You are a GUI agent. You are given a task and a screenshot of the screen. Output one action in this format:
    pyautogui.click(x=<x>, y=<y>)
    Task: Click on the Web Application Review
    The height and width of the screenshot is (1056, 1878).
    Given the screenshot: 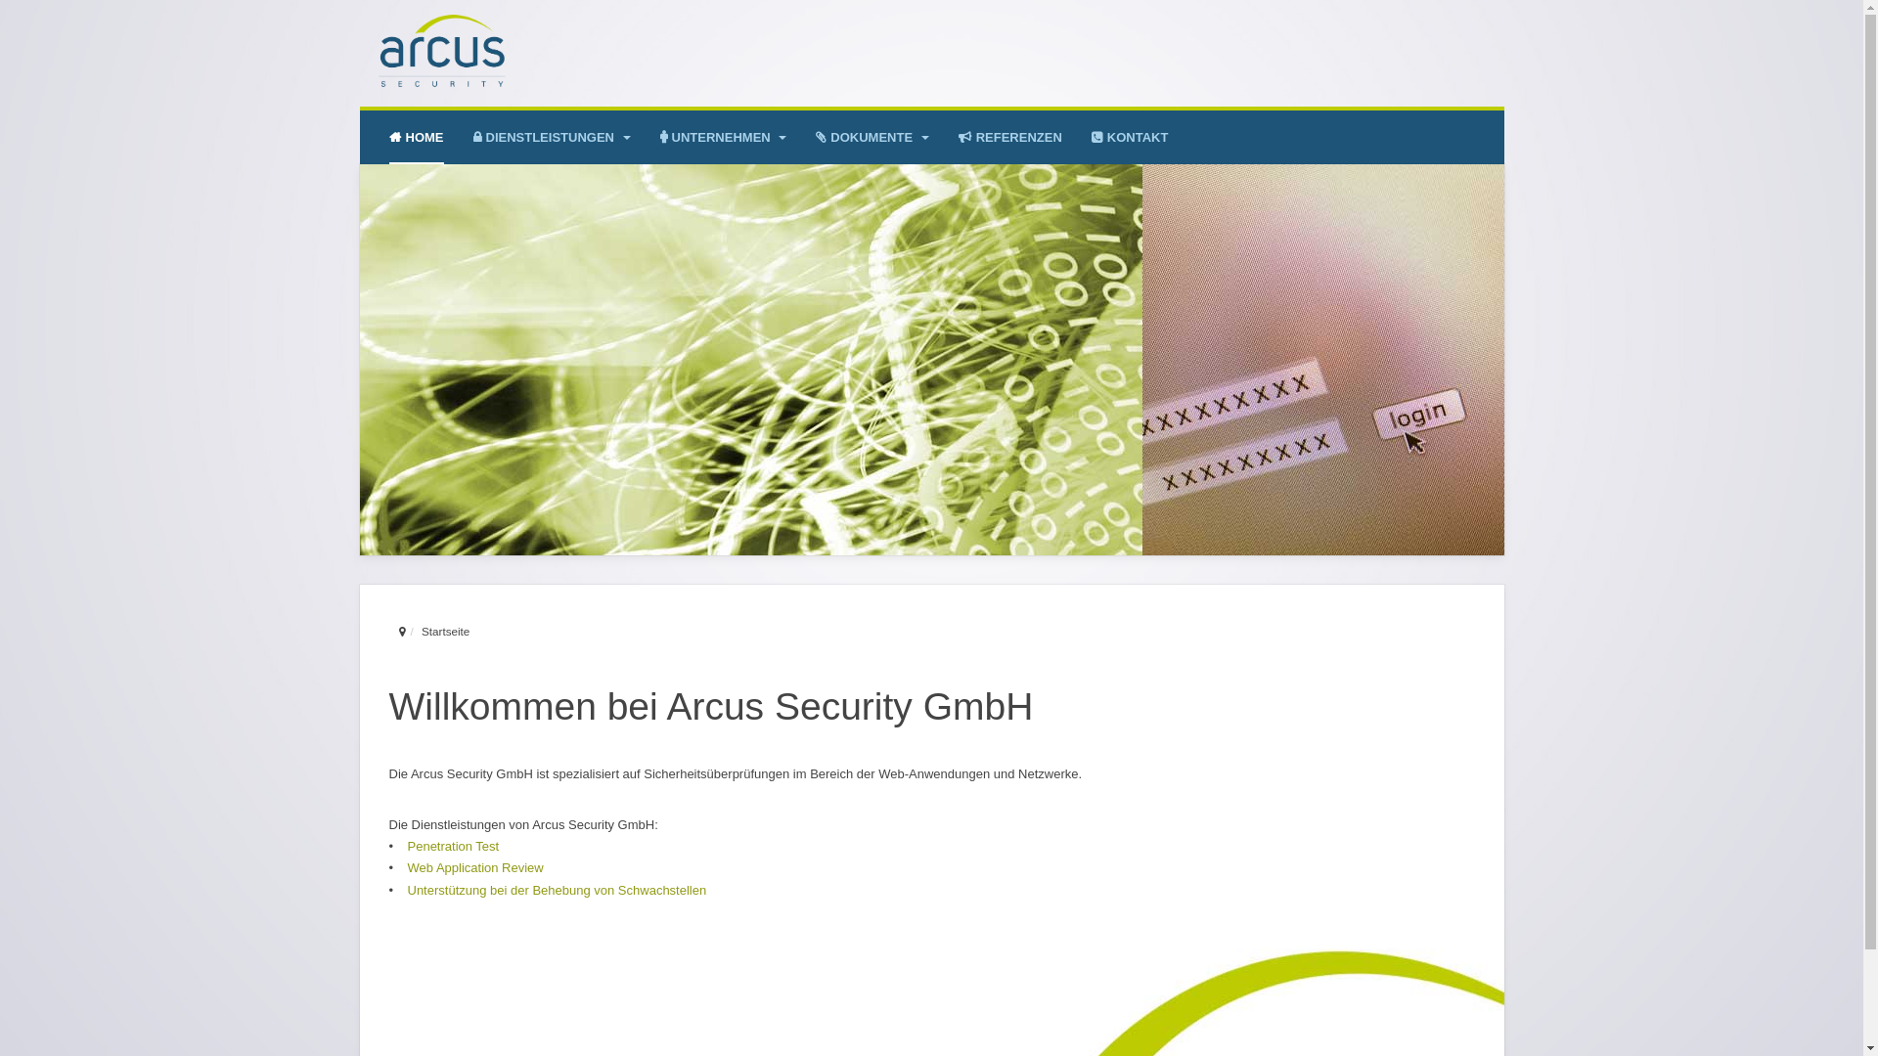 What is the action you would take?
    pyautogui.click(x=475, y=868)
    